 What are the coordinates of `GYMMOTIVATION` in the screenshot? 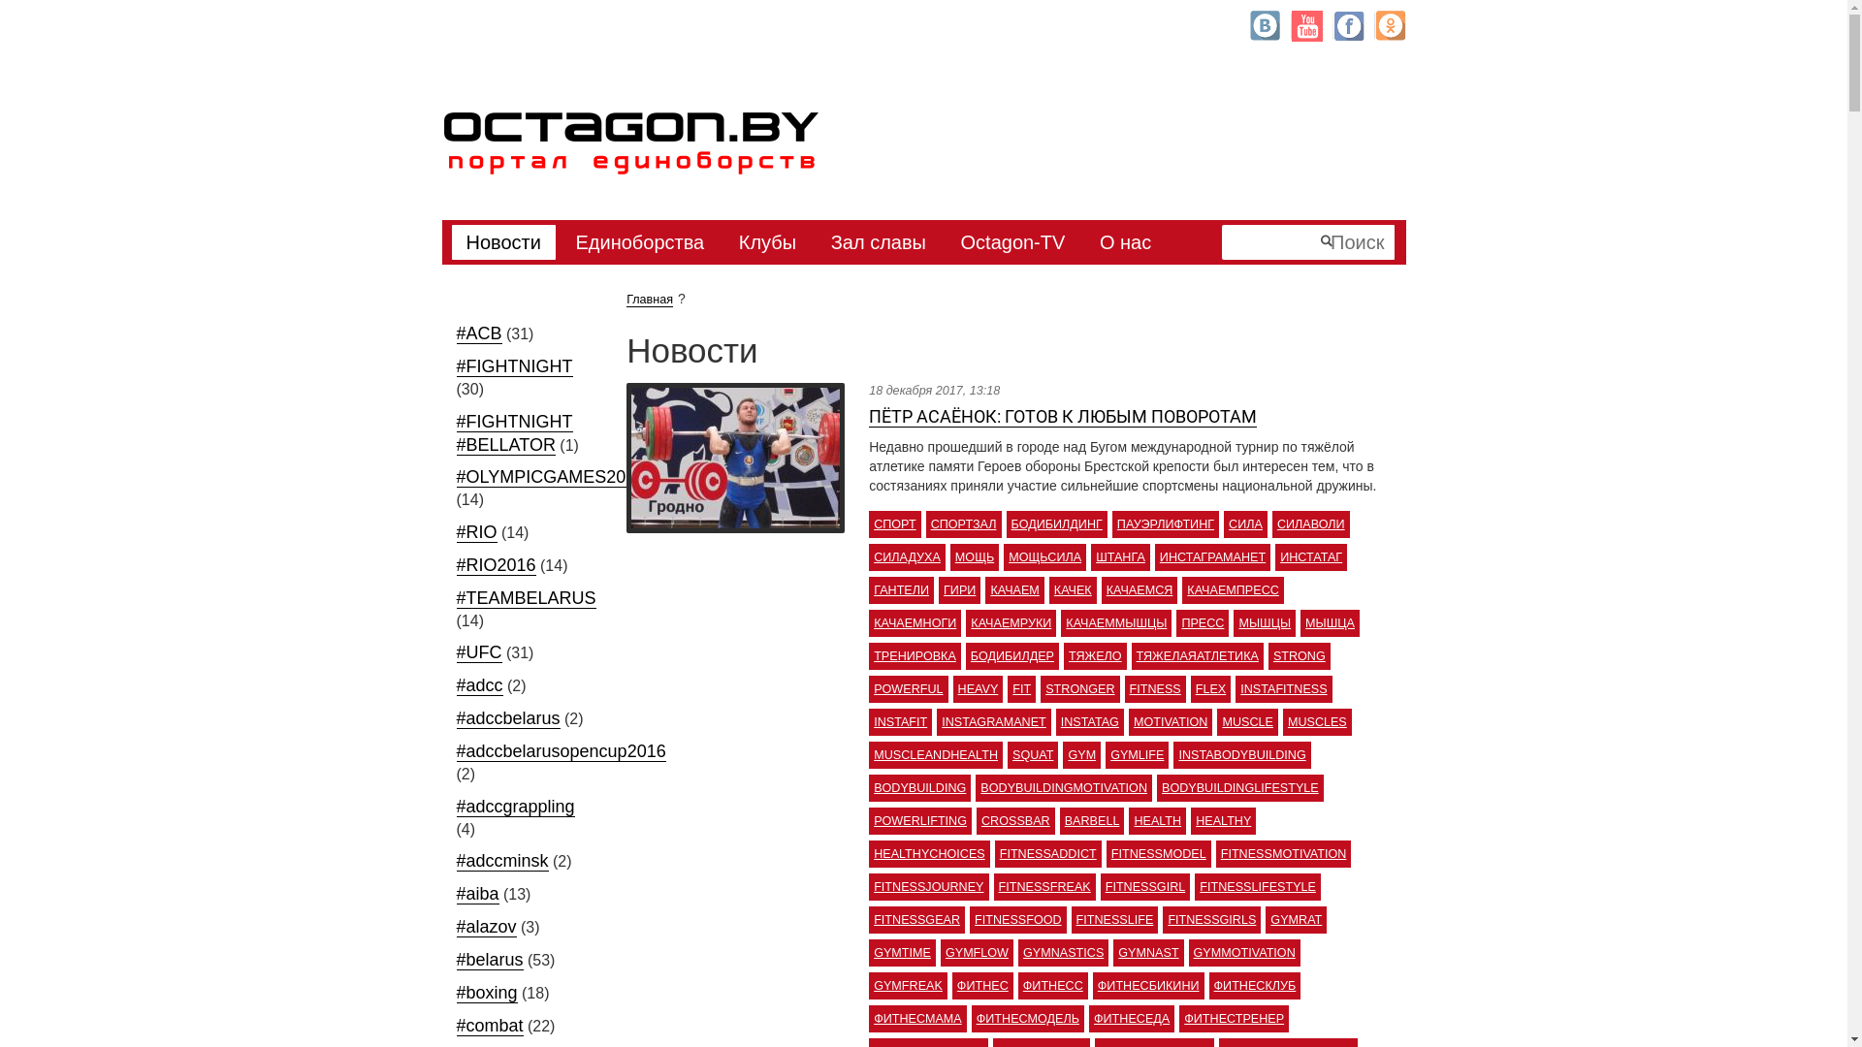 It's located at (1245, 953).